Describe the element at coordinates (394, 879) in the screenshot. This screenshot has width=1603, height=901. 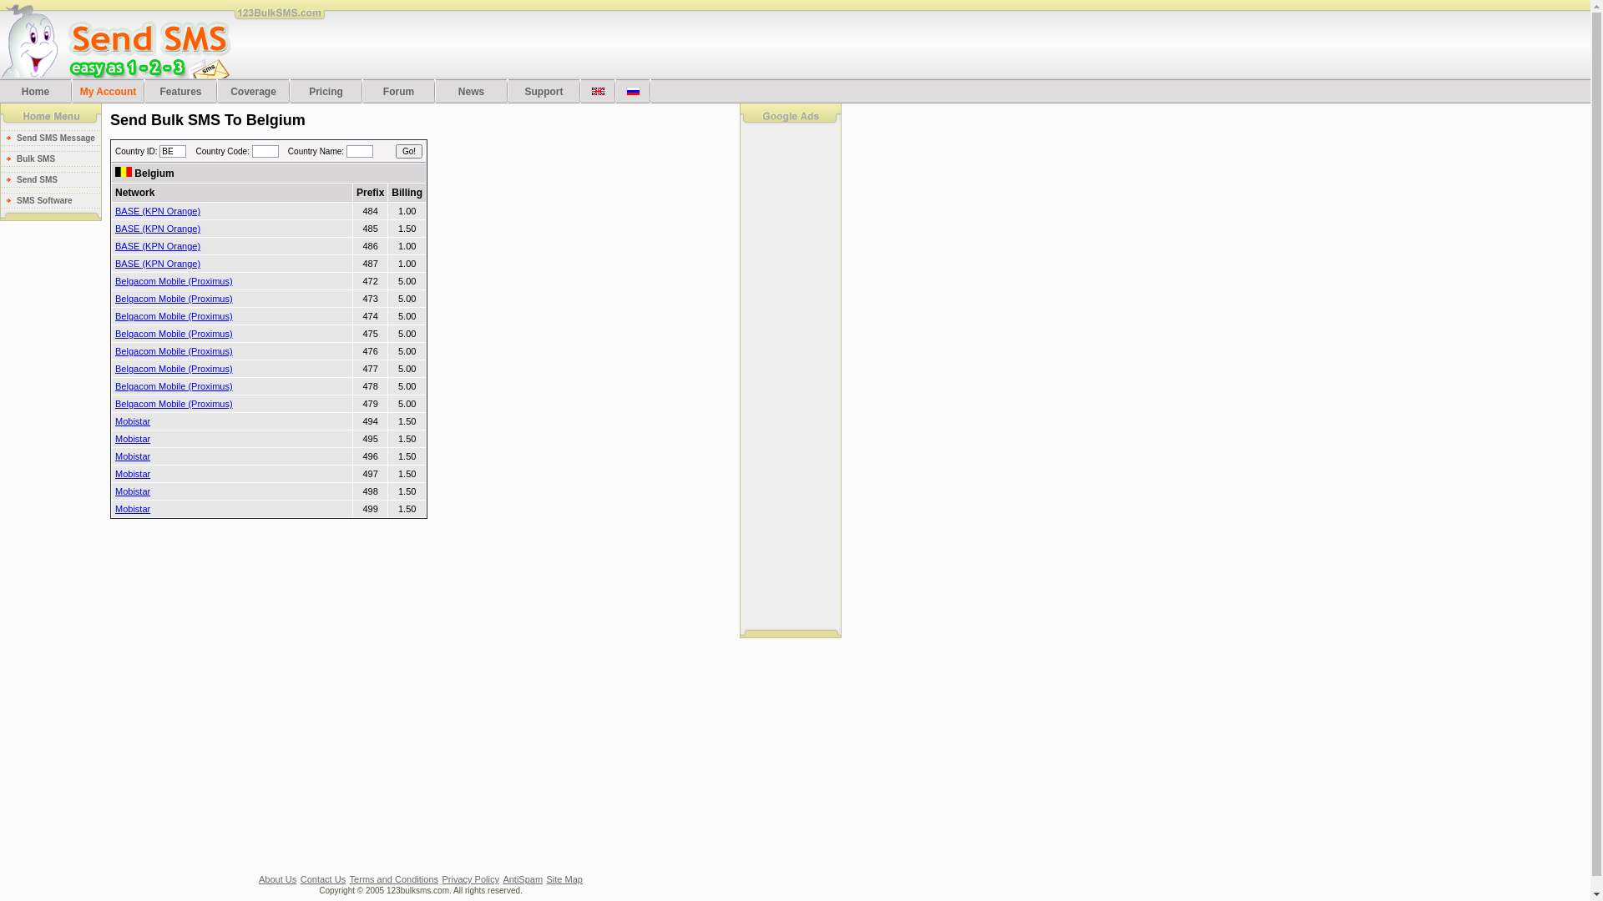
I see `Terms and Conditions` at that location.